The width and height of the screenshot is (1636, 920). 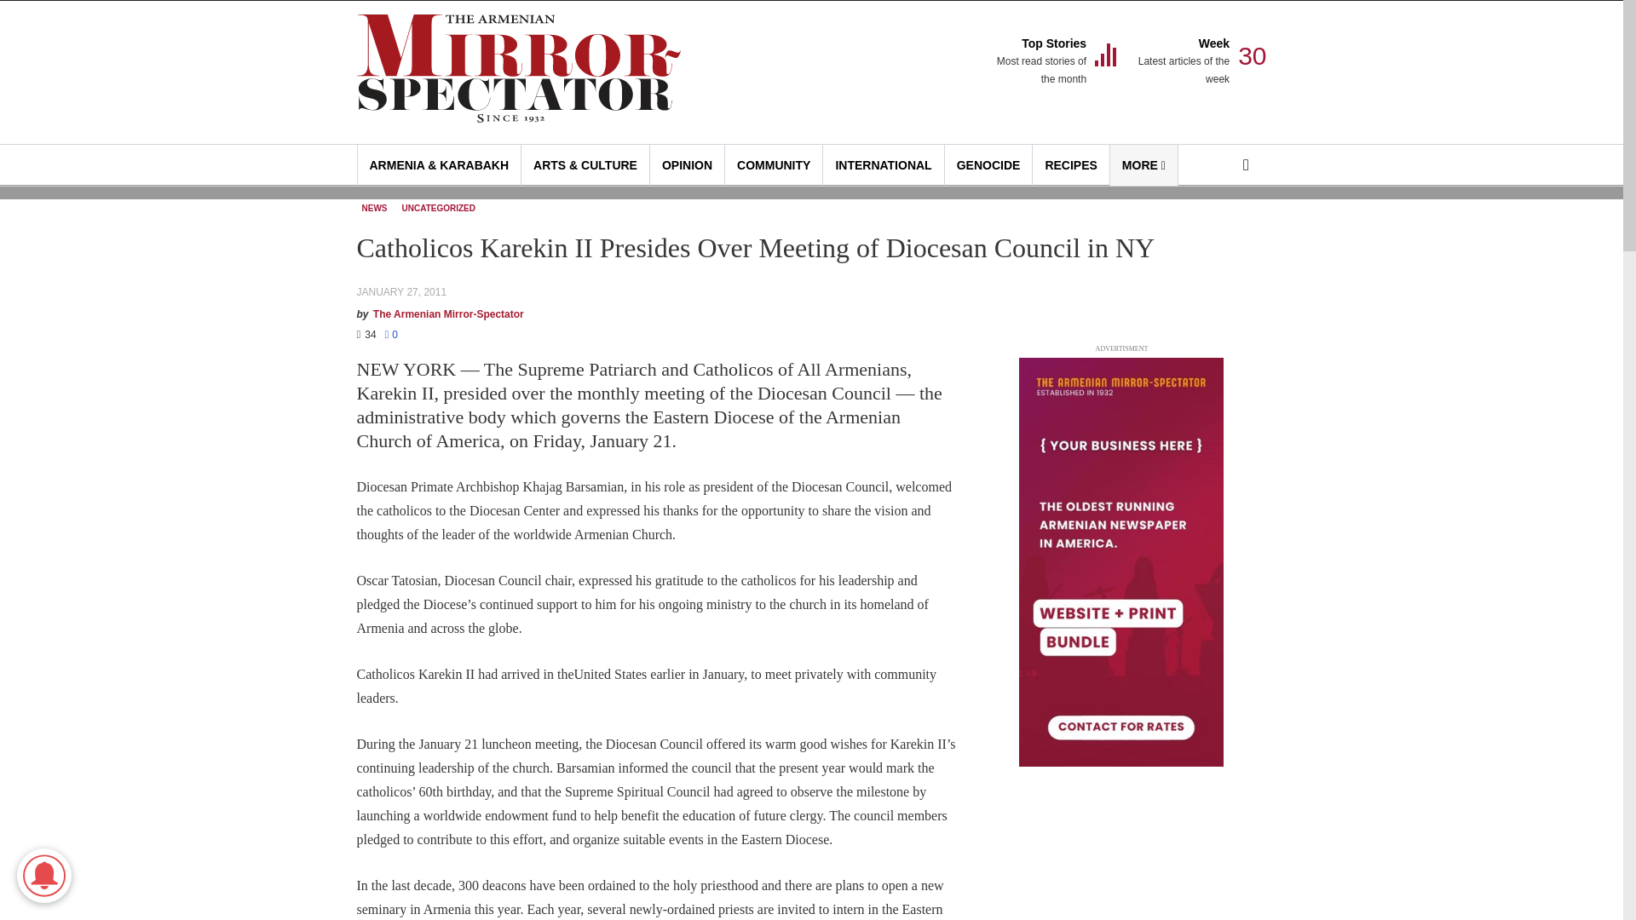 What do you see at coordinates (1183, 61) in the screenshot?
I see `GENOCIDE` at bounding box center [1183, 61].